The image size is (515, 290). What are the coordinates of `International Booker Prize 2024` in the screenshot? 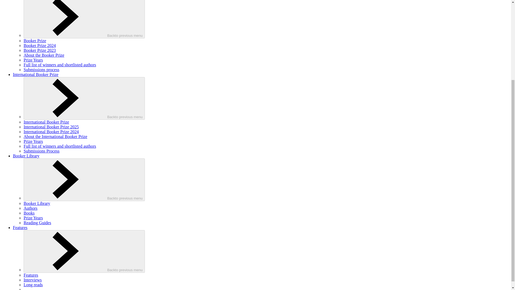 It's located at (51, 132).